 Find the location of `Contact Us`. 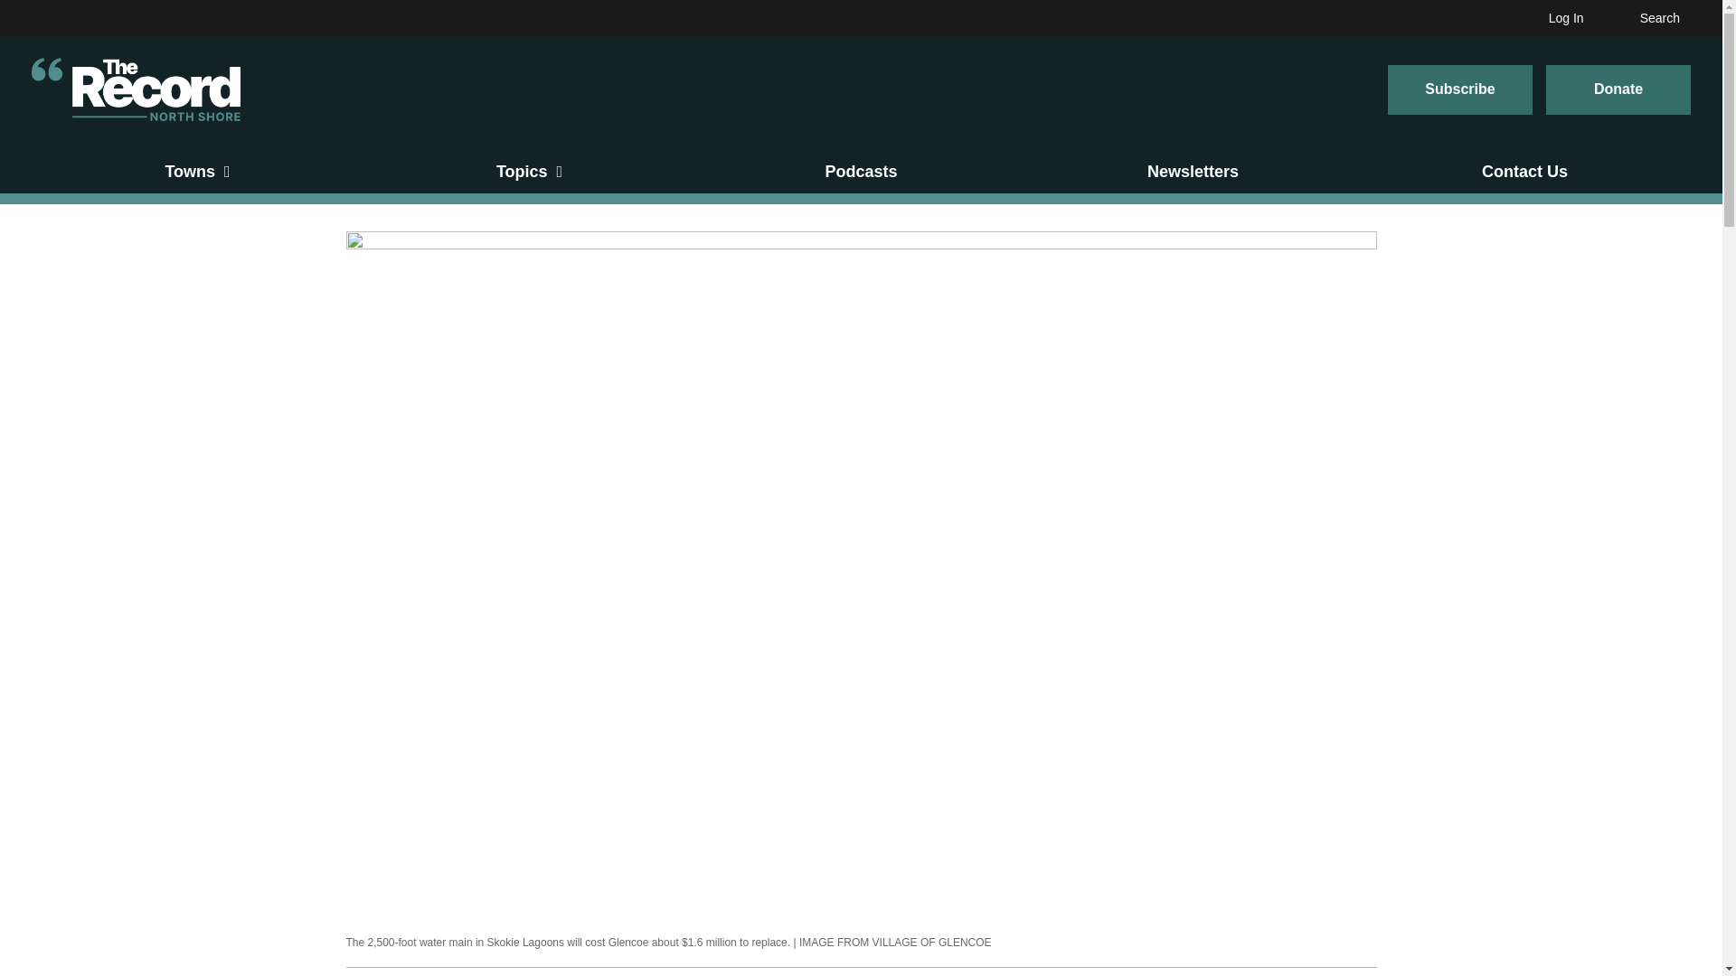

Contact Us is located at coordinates (1524, 172).